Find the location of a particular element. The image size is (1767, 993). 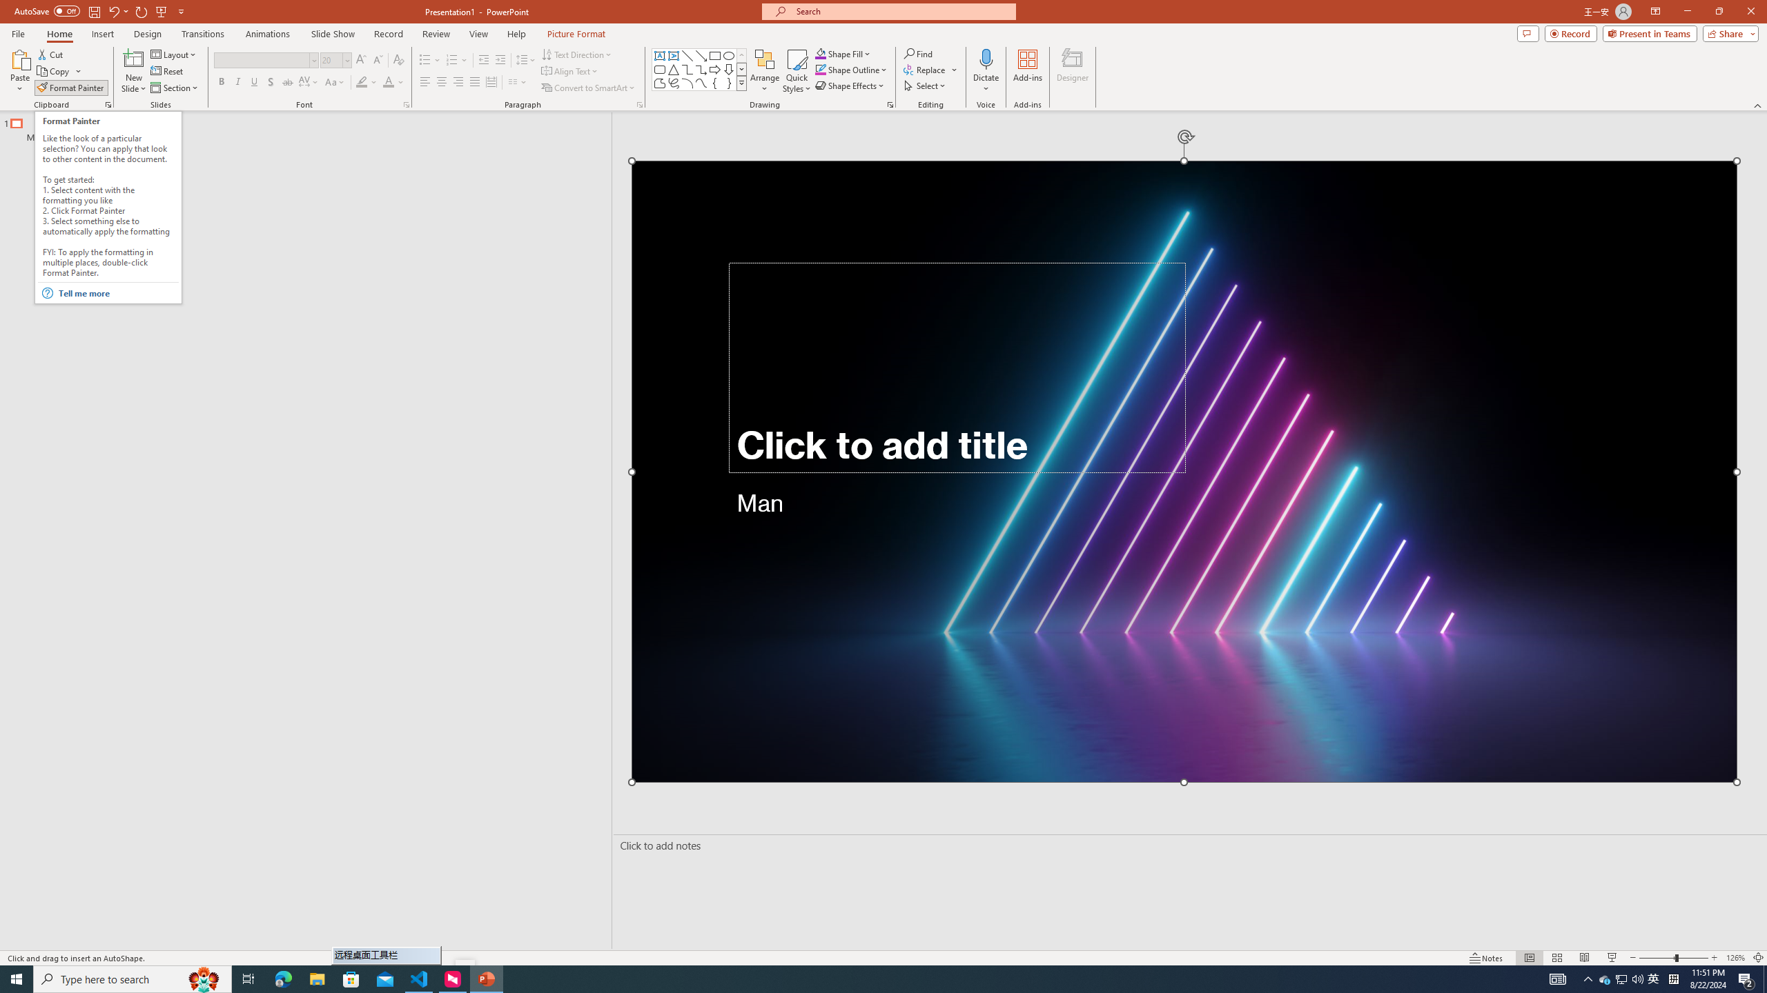

Text Highlight Color Yellow is located at coordinates (362, 83).